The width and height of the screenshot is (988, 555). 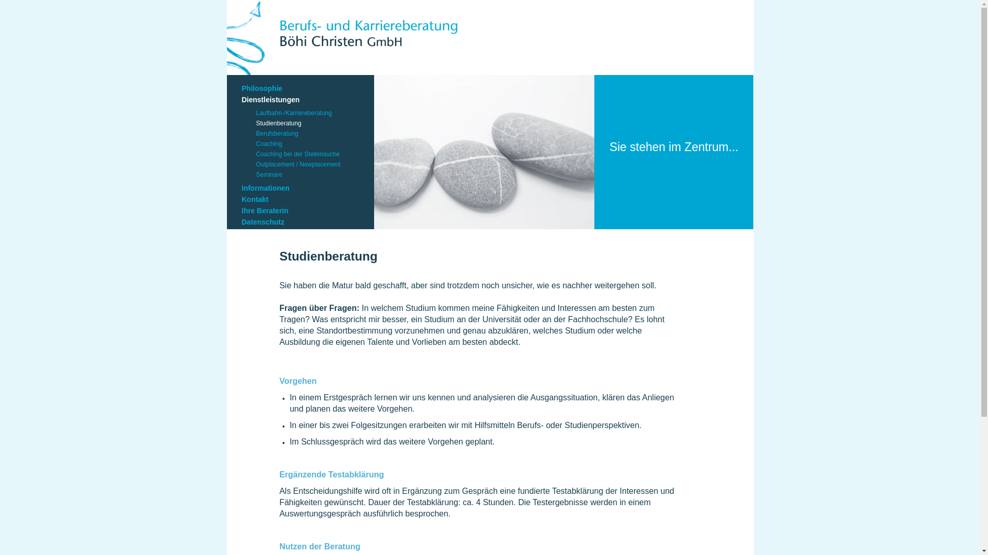 What do you see at coordinates (309, 164) in the screenshot?
I see `Outplacement / Newplacement` at bounding box center [309, 164].